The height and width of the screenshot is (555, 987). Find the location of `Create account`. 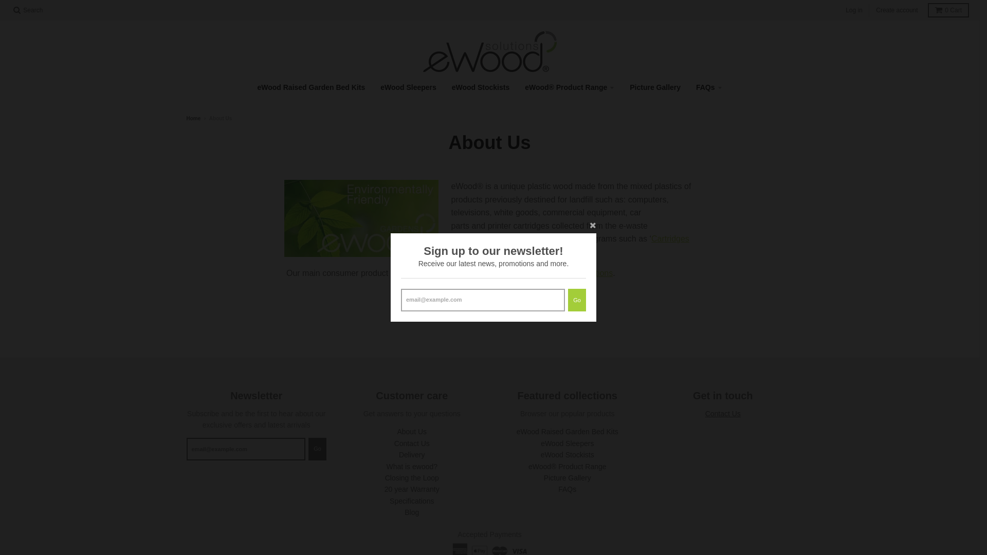

Create account is located at coordinates (897, 10).